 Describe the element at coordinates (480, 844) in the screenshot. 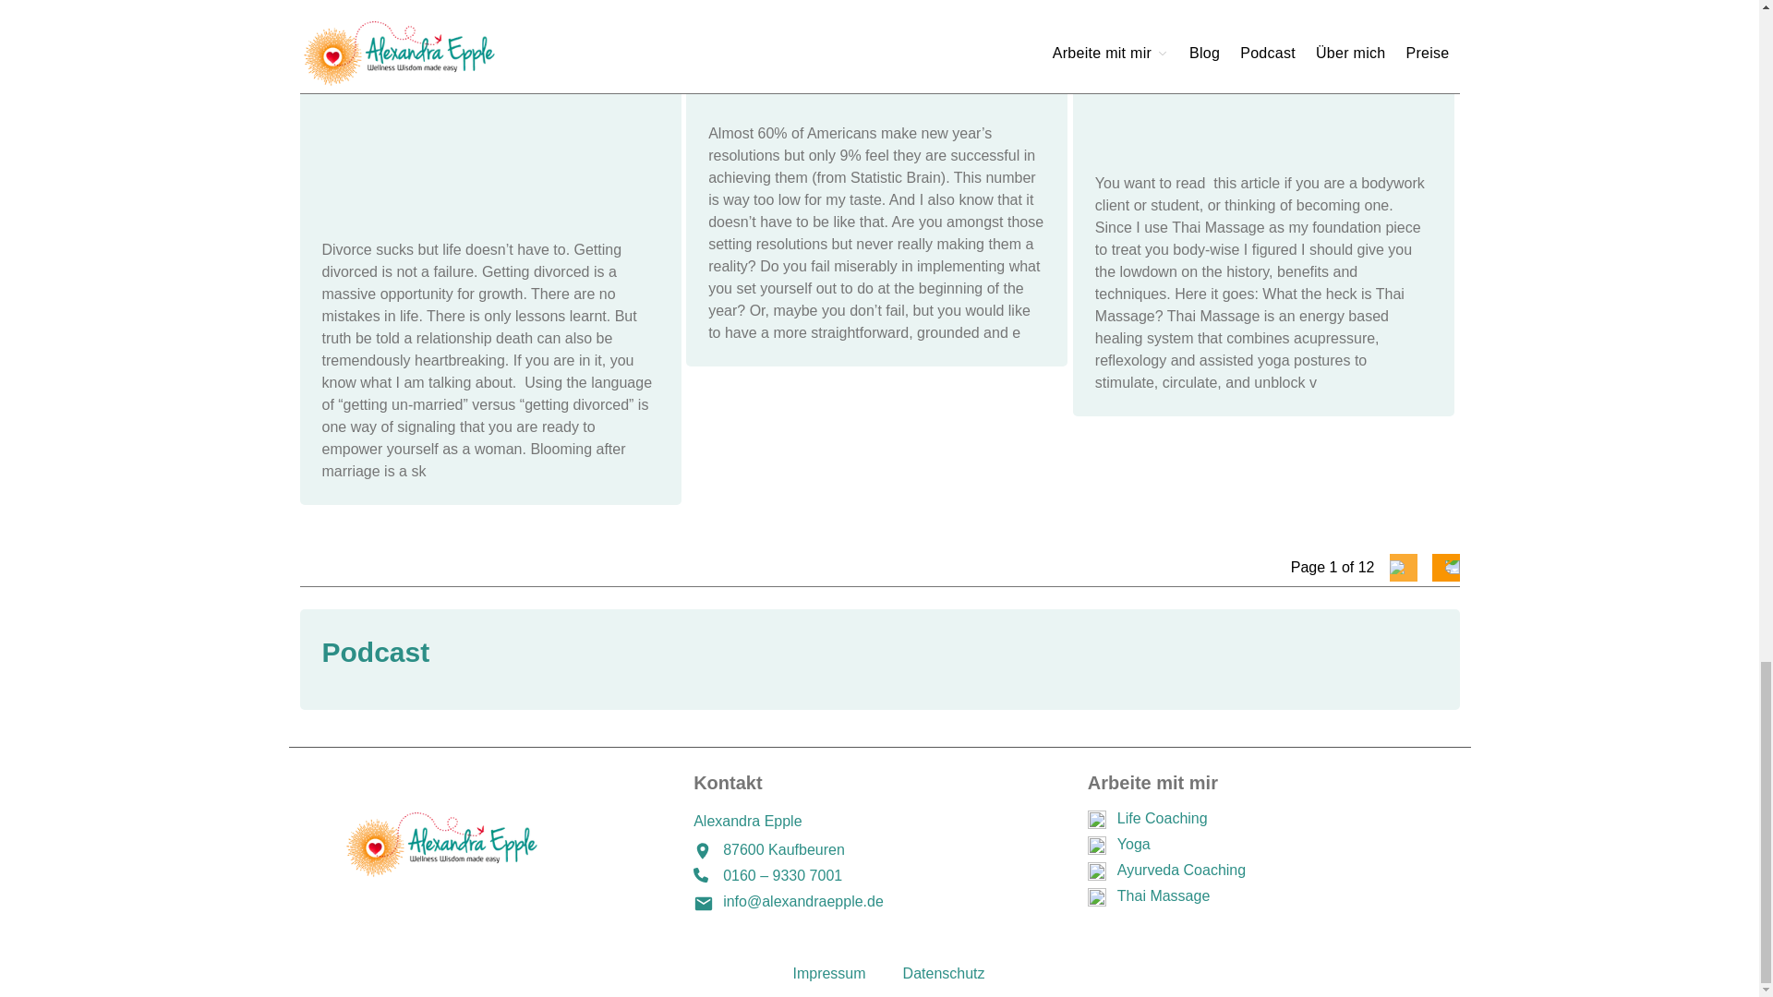

I see `Ayurveda Coaching, Yoga Health Coaching, Thai Massage` at that location.